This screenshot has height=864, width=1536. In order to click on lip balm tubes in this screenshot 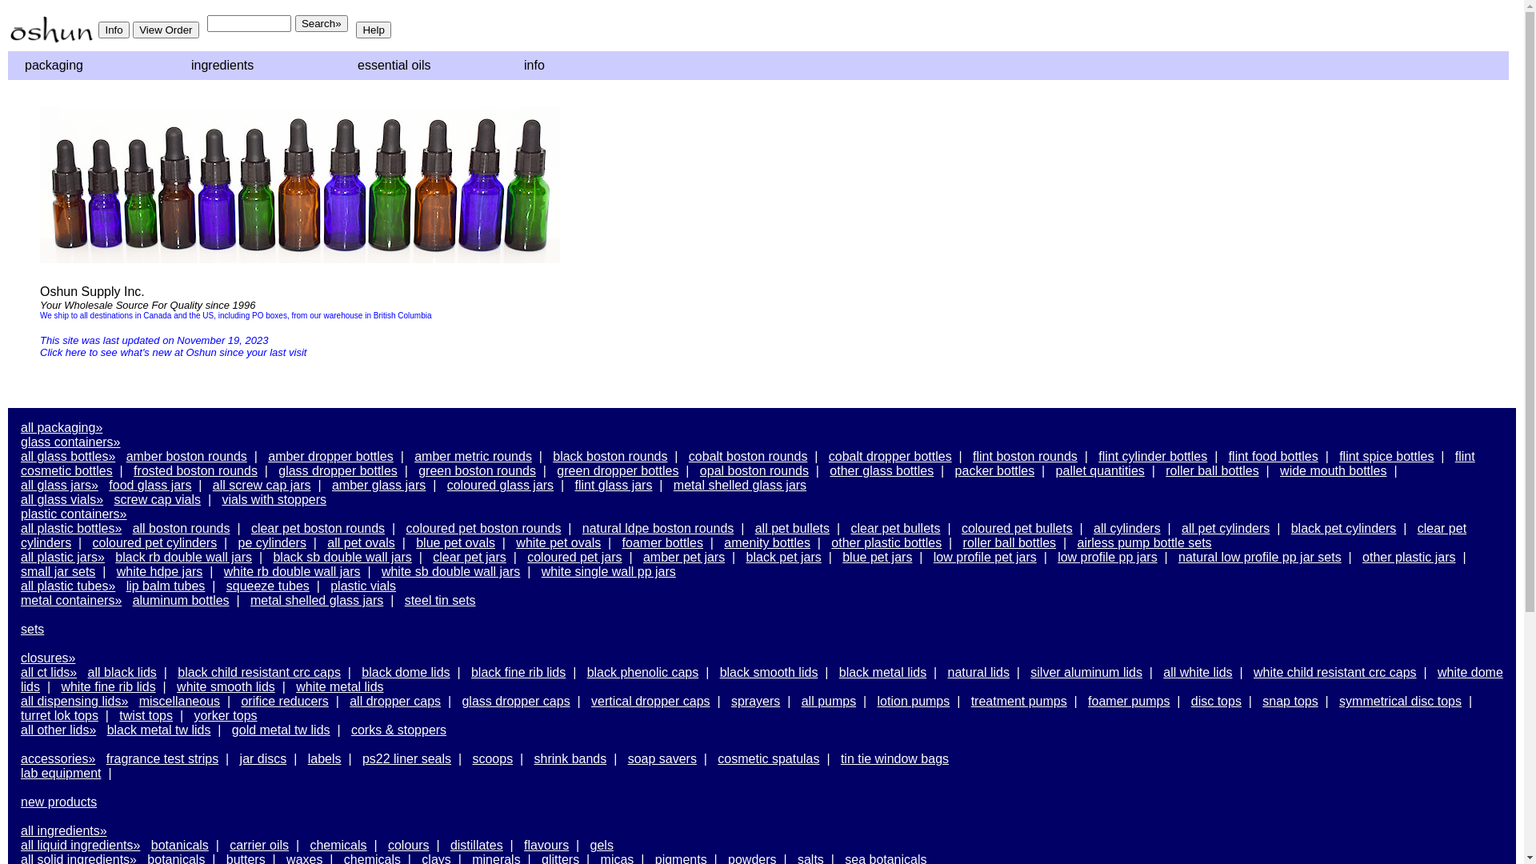, I will do `click(166, 586)`.